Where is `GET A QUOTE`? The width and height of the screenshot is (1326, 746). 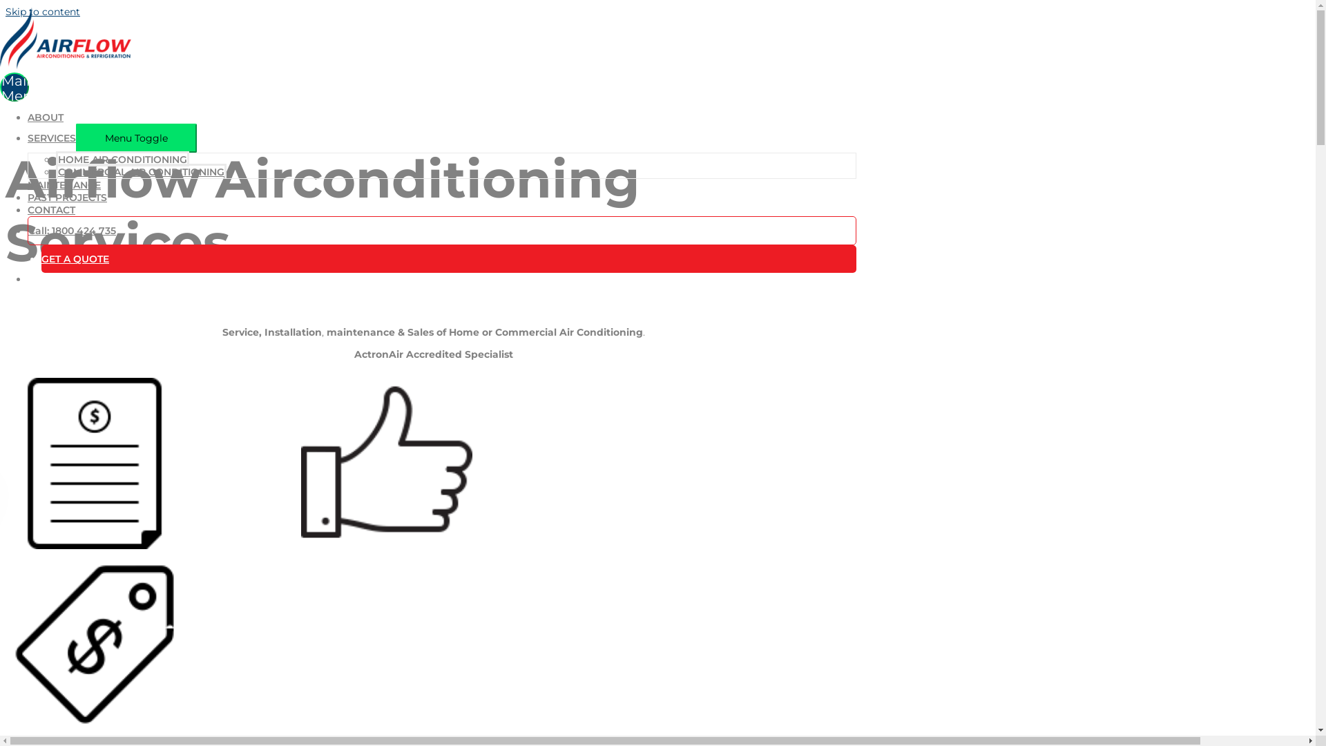 GET A QUOTE is located at coordinates (75, 259).